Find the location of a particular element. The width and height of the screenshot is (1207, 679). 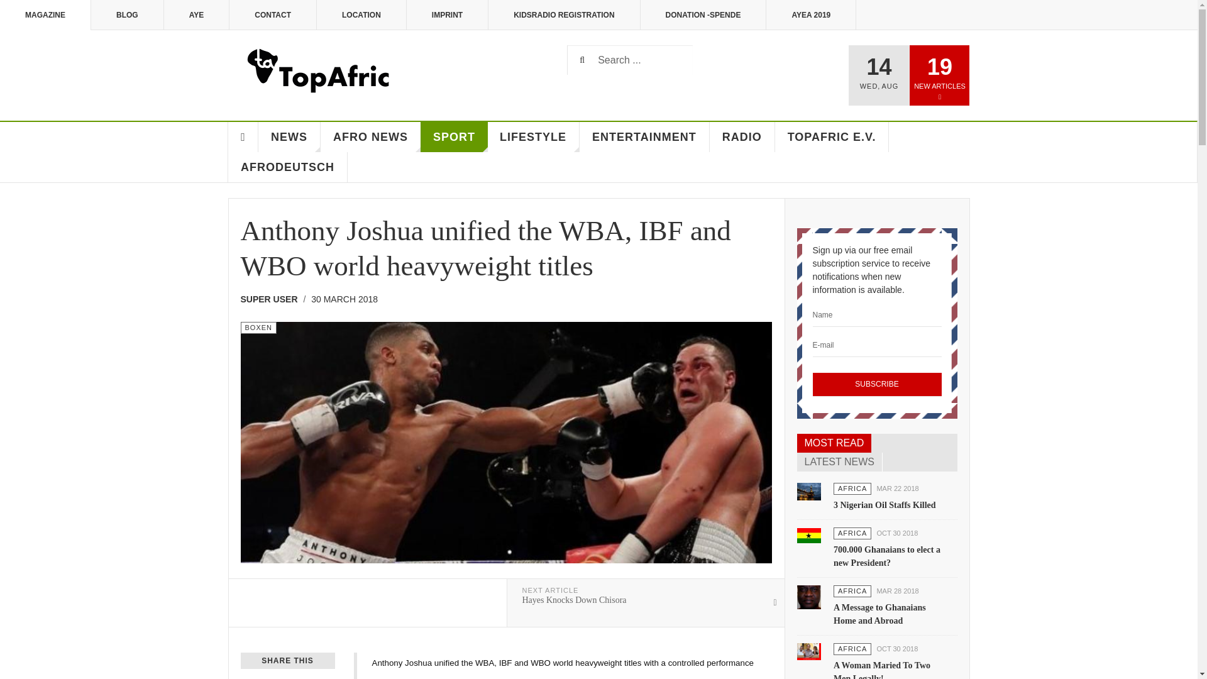

MAGAZINE is located at coordinates (45, 15).